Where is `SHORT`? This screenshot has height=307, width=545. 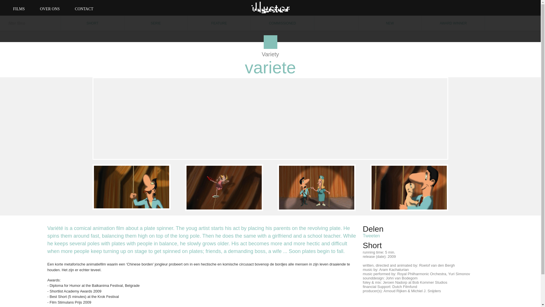
SHORT is located at coordinates (92, 23).